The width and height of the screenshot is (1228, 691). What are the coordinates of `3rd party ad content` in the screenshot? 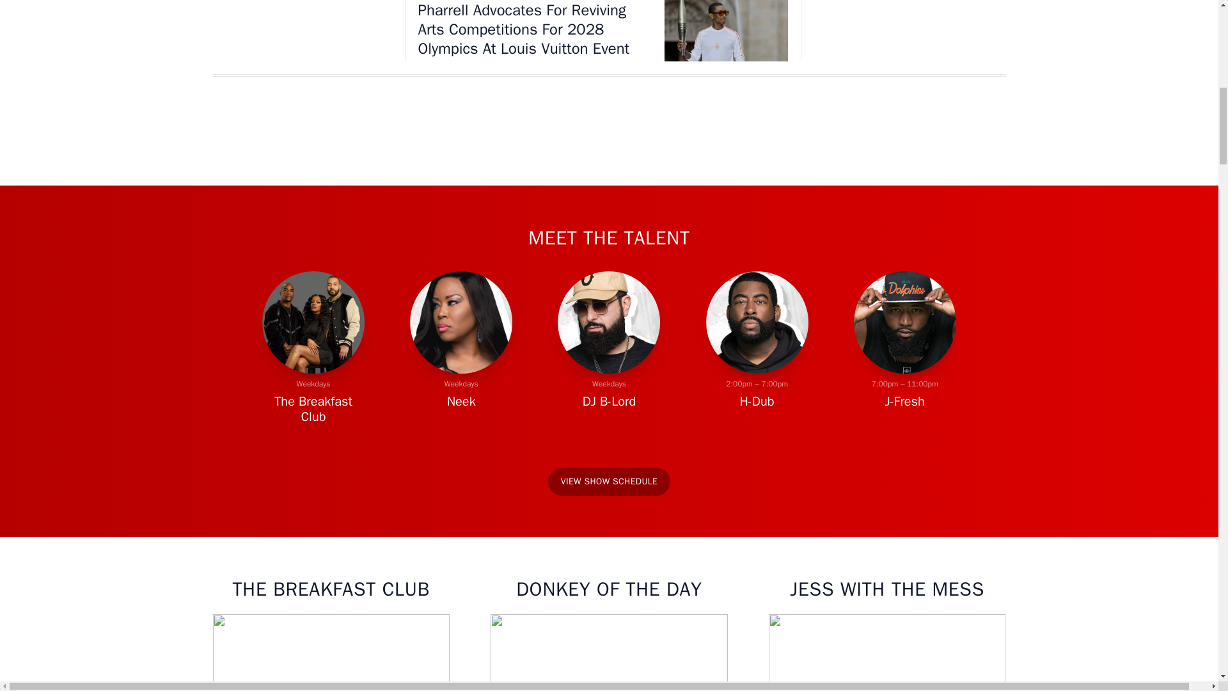 It's located at (909, 9).